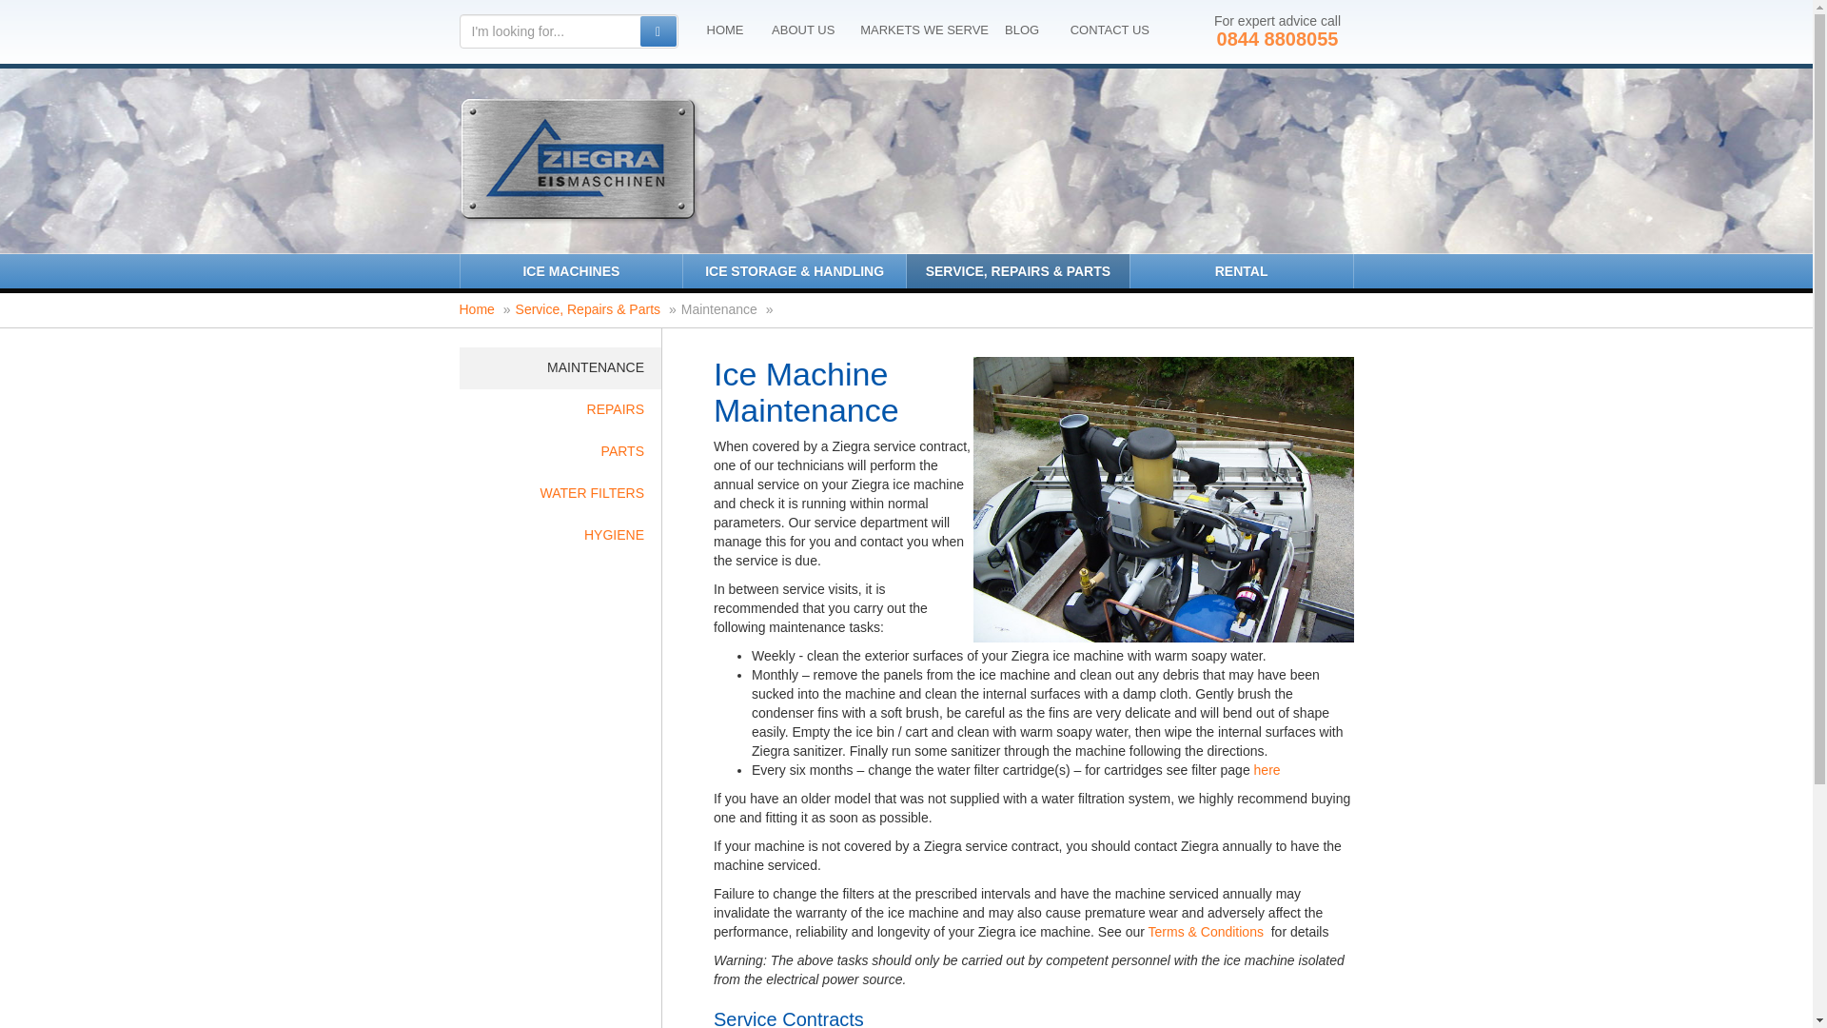  What do you see at coordinates (1110, 30) in the screenshot?
I see `CONTACT US` at bounding box center [1110, 30].